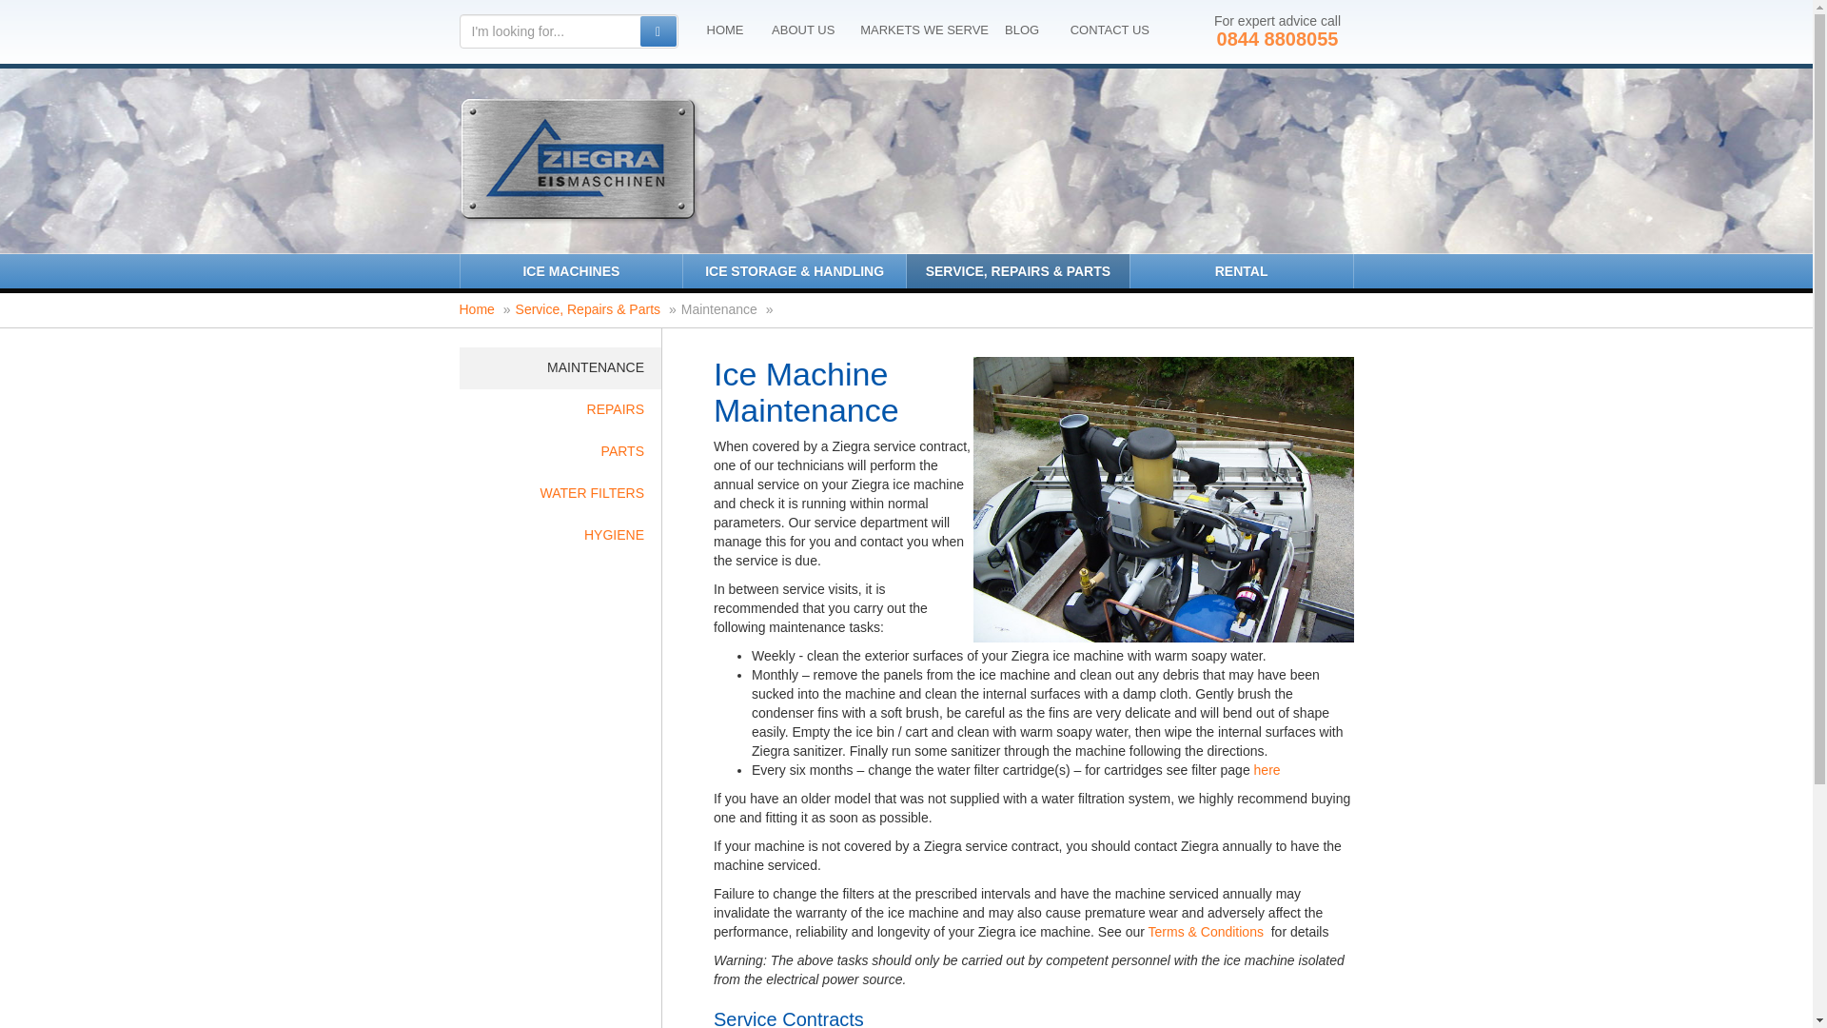  What do you see at coordinates (1110, 30) in the screenshot?
I see `CONTACT US` at bounding box center [1110, 30].